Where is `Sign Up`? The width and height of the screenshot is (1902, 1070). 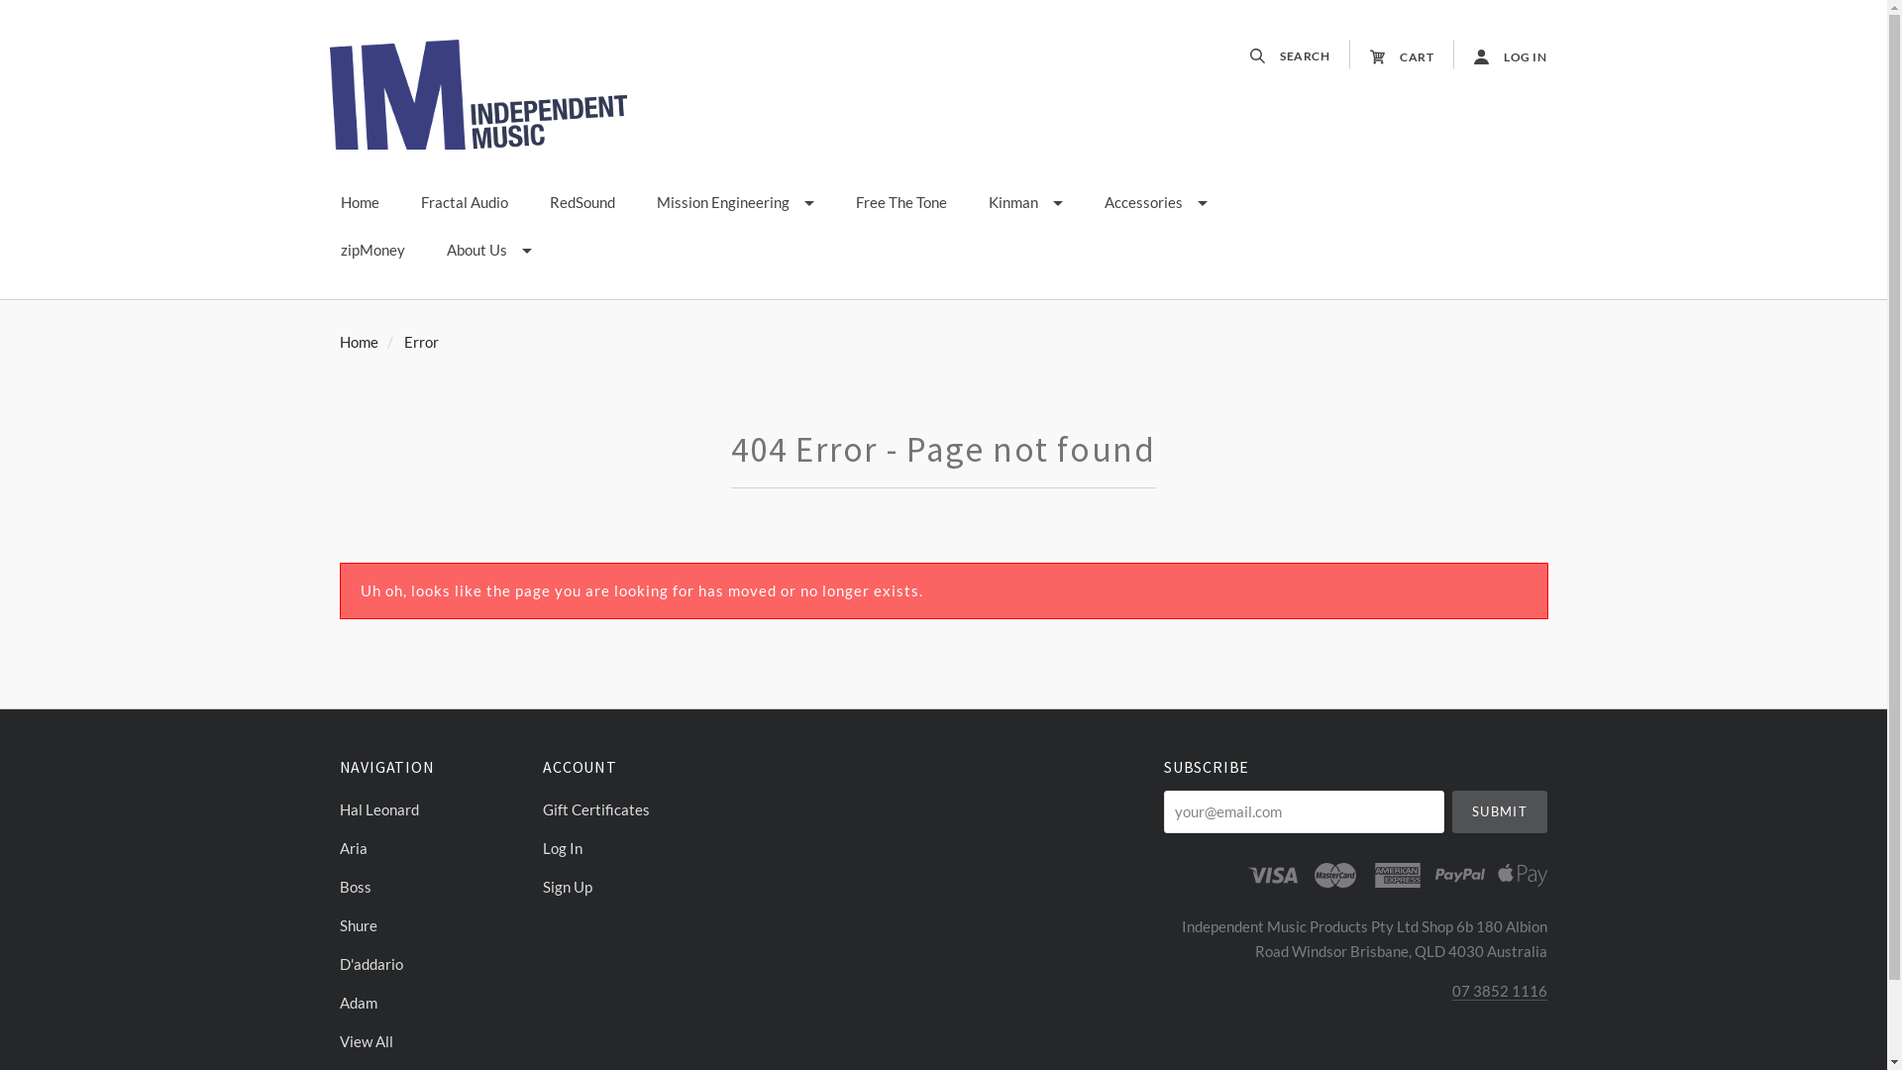 Sign Up is located at coordinates (636, 882).